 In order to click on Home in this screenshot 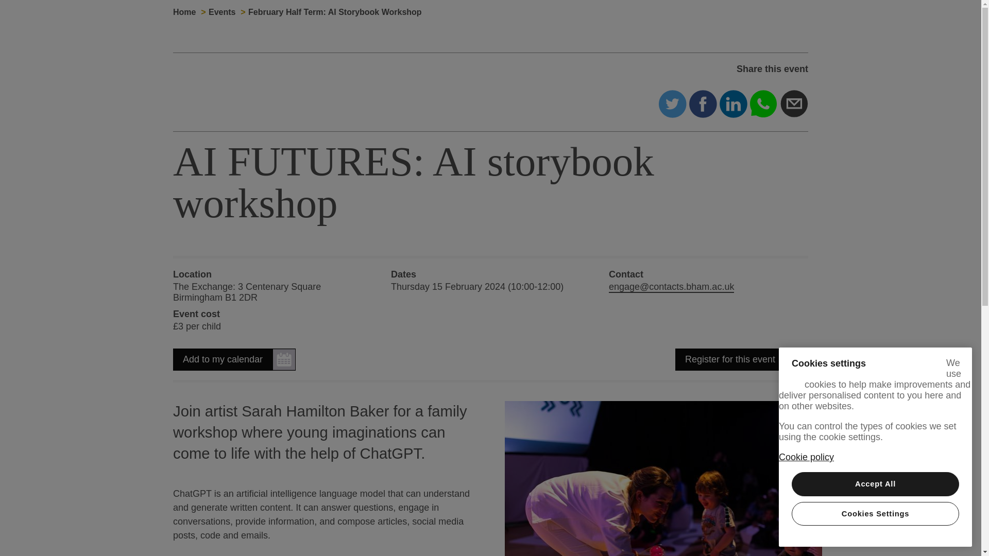, I will do `click(184, 12)`.